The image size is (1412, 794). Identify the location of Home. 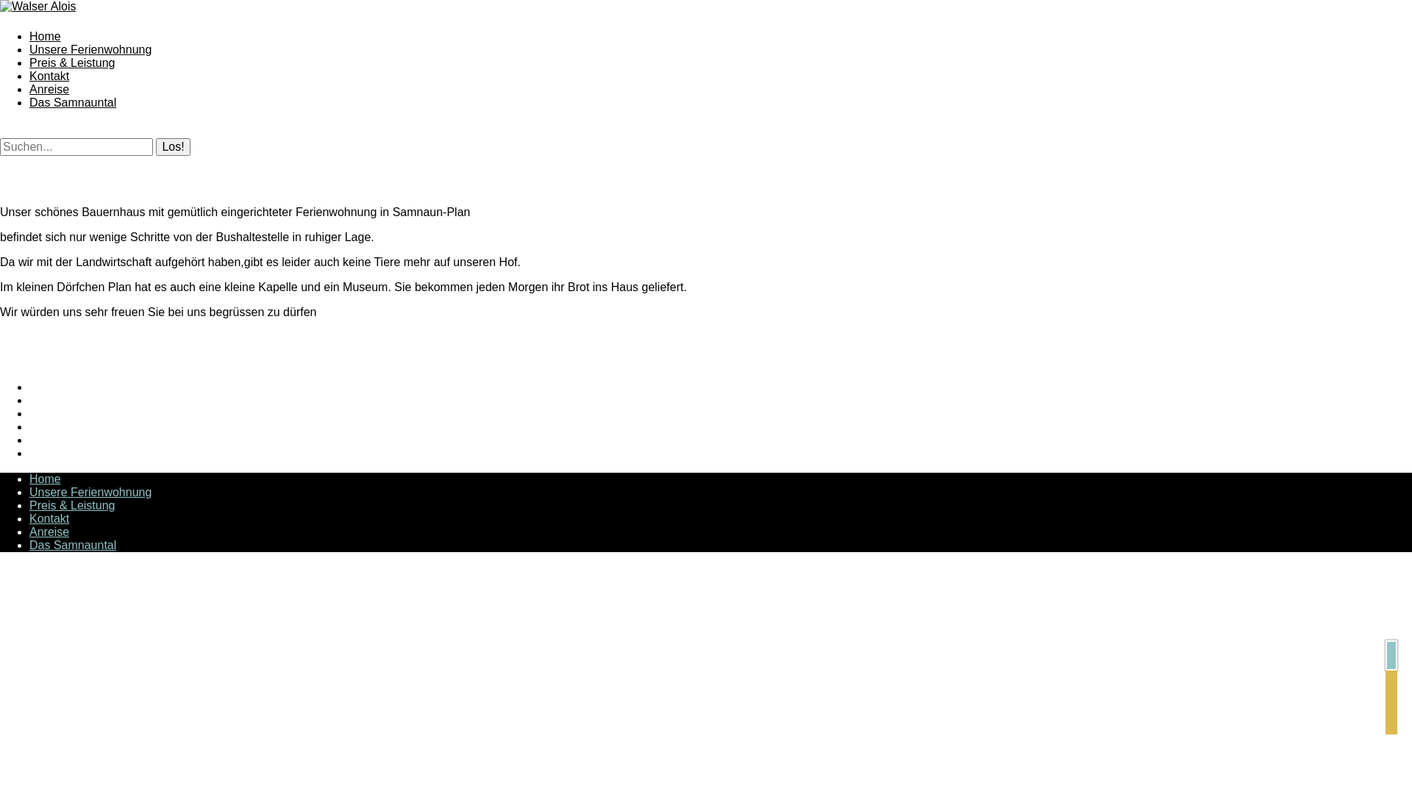
(46, 479).